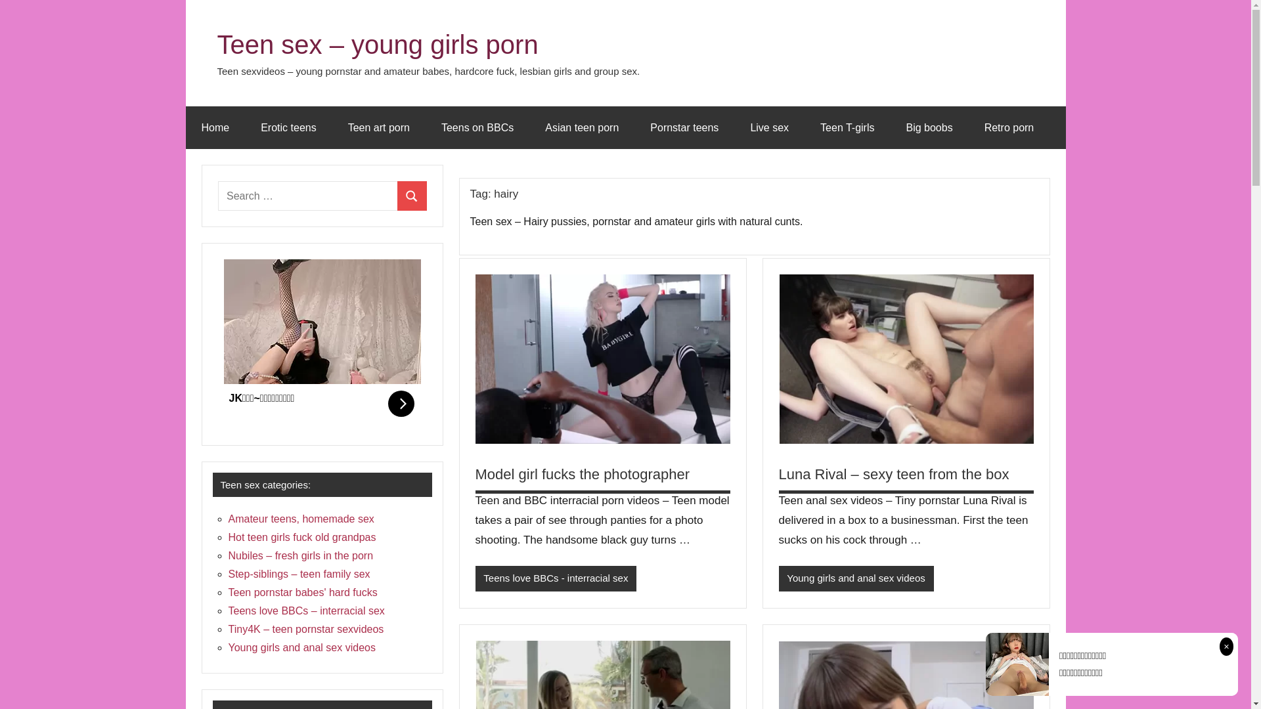 Image resolution: width=1261 pixels, height=709 pixels. Describe the element at coordinates (477, 127) in the screenshot. I see `Teens on BBCs` at that location.